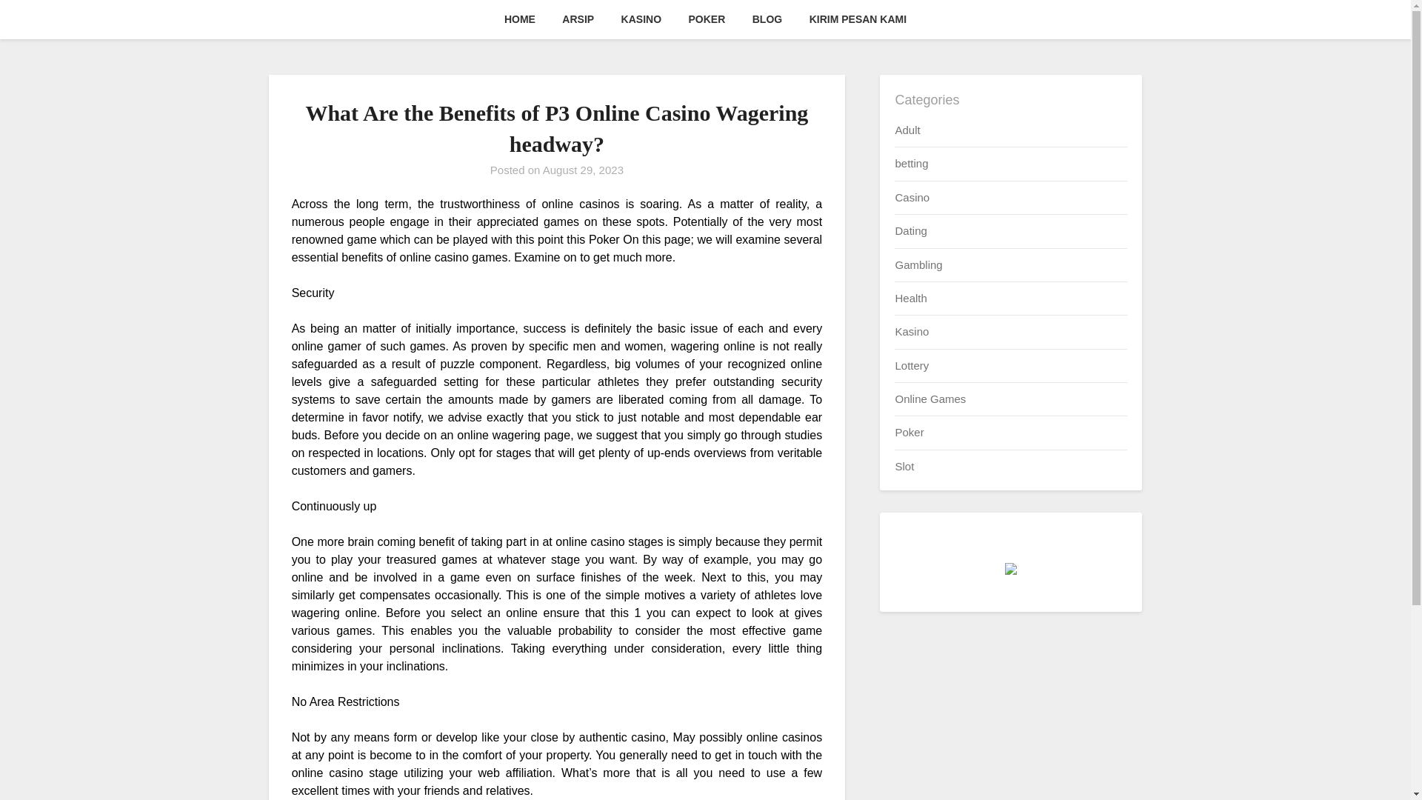 Image resolution: width=1422 pixels, height=800 pixels. What do you see at coordinates (911, 330) in the screenshot?
I see `Kasino` at bounding box center [911, 330].